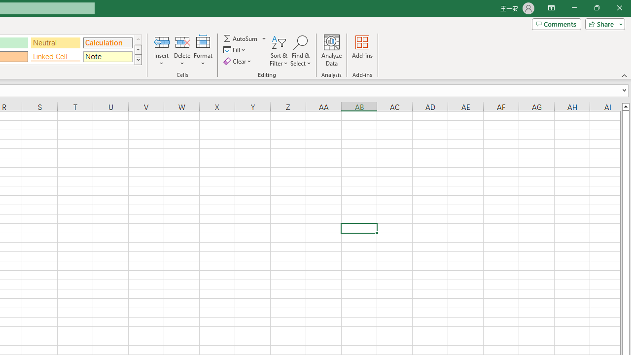 This screenshot has height=355, width=631. What do you see at coordinates (56, 56) in the screenshot?
I see `Linked Cell` at bounding box center [56, 56].